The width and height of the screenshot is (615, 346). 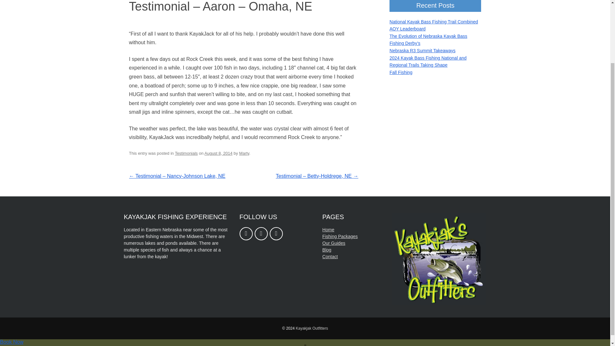 What do you see at coordinates (312, 328) in the screenshot?
I see `Kayakjak Outfitters` at bounding box center [312, 328].